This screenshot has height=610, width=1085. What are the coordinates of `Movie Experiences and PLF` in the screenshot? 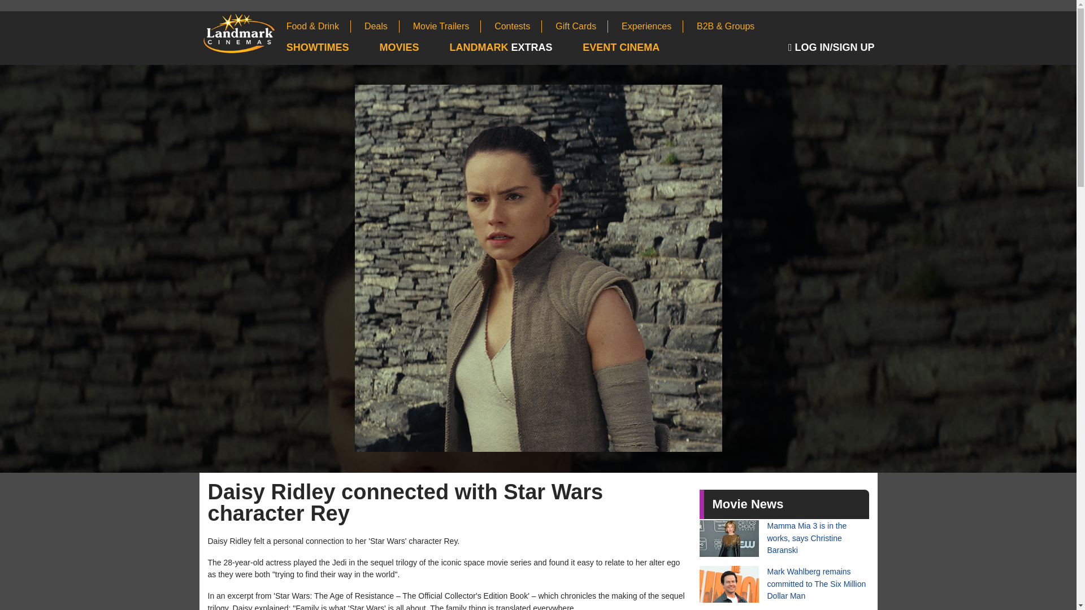 It's located at (652, 26).